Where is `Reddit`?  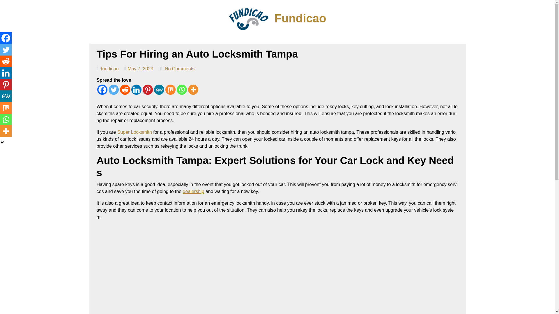
Reddit is located at coordinates (6, 61).